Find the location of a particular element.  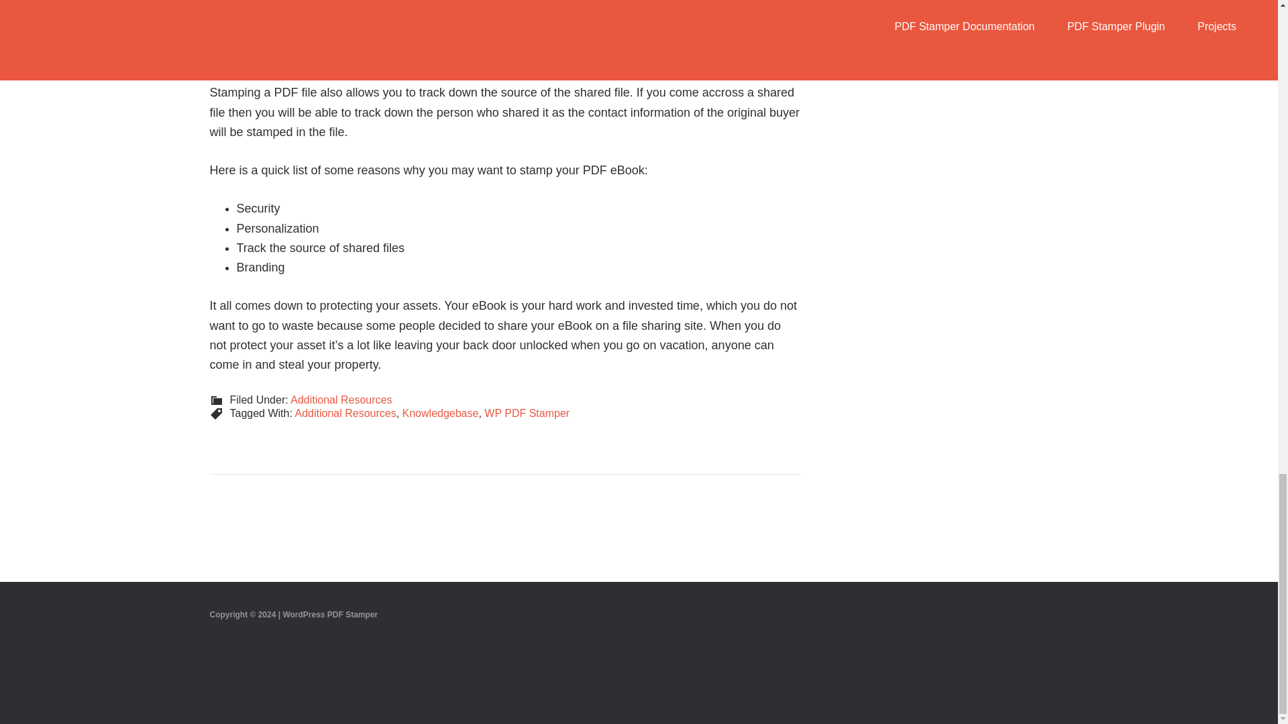

Knowledgebase is located at coordinates (440, 413).